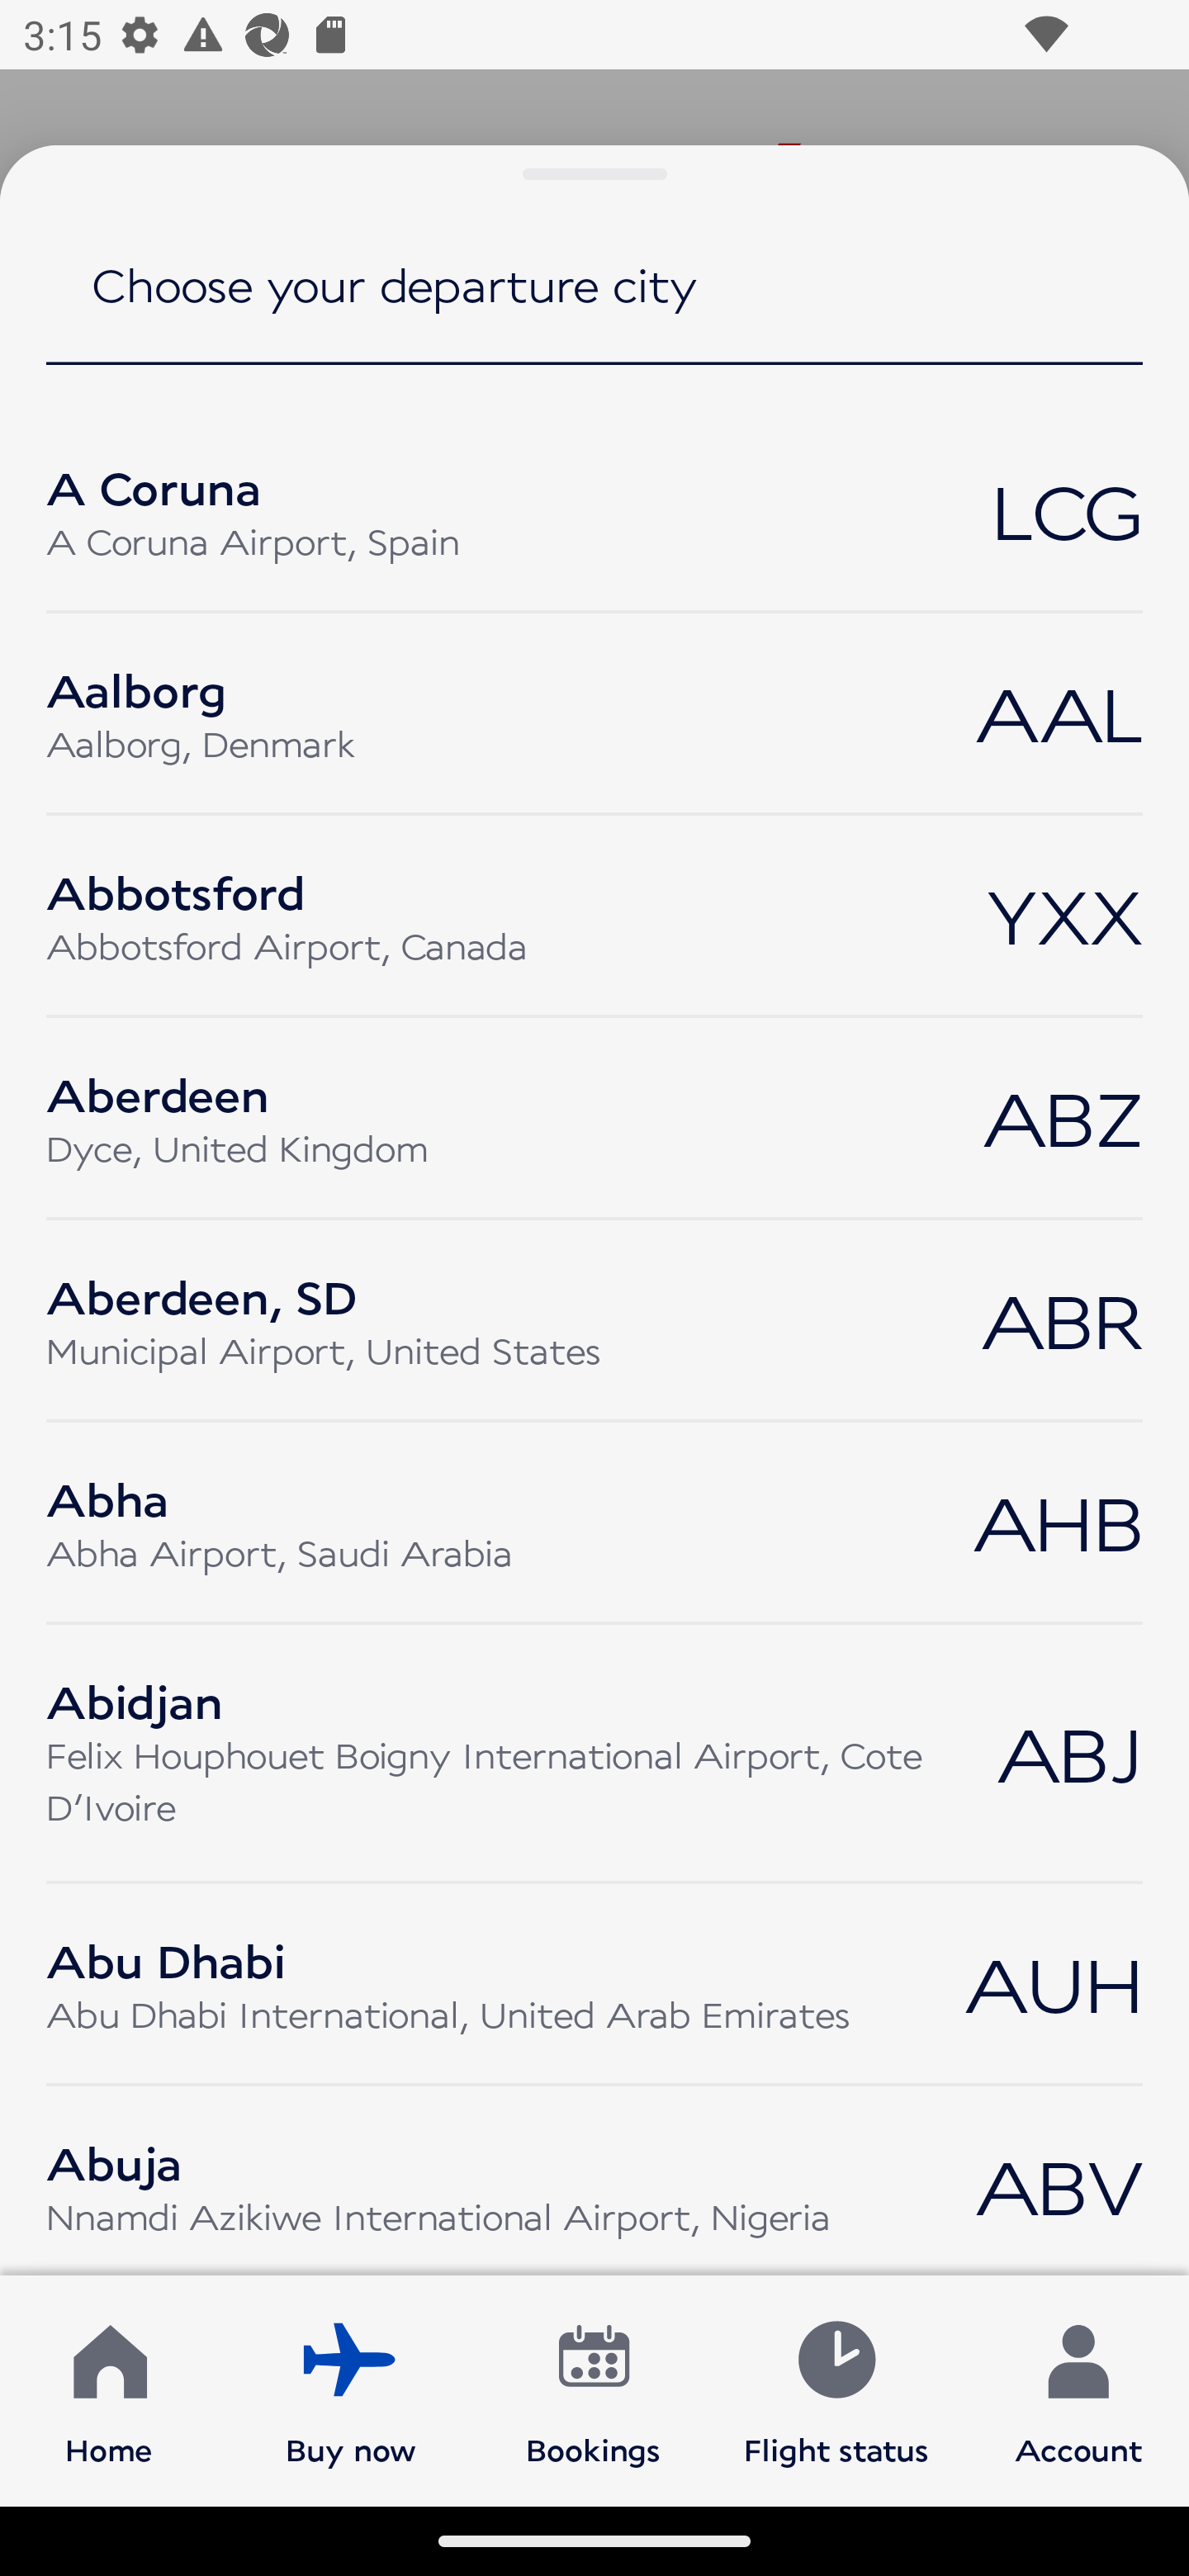 This screenshot has height=2576, width=1189. I want to click on Home, so click(109, 2389).